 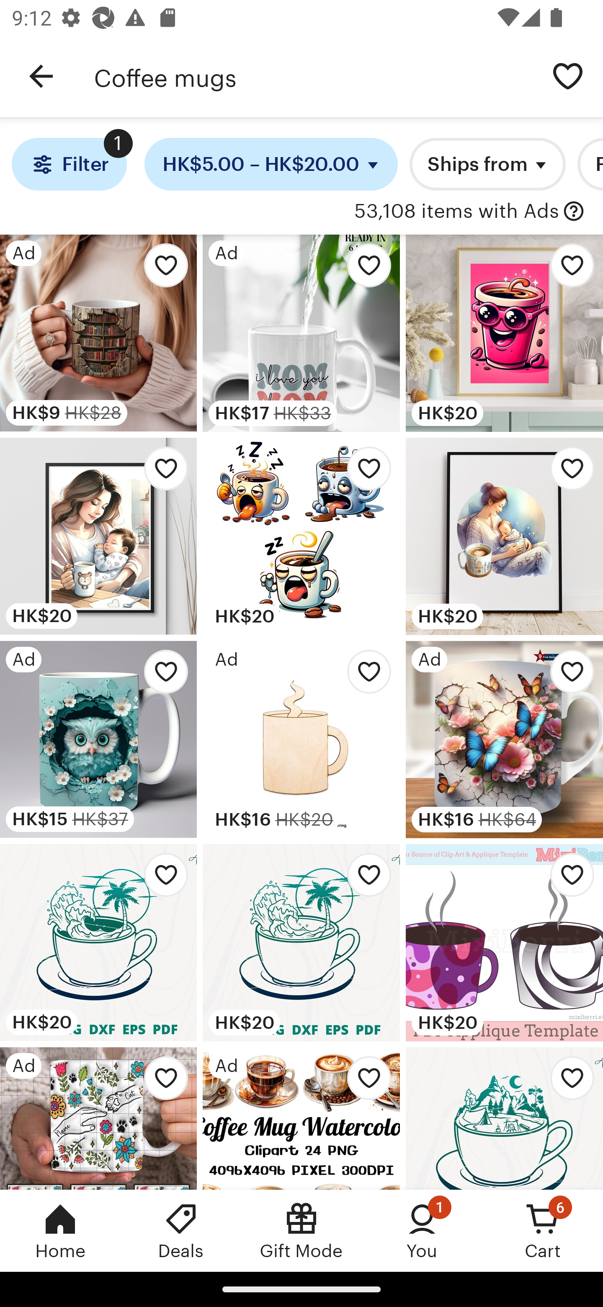 What do you see at coordinates (568, 75) in the screenshot?
I see `Save search` at bounding box center [568, 75].